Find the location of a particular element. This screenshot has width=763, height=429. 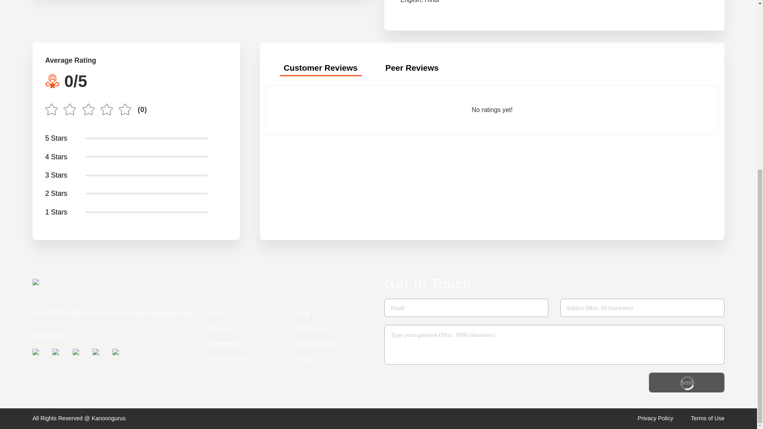

Refund Policy is located at coordinates (316, 344).